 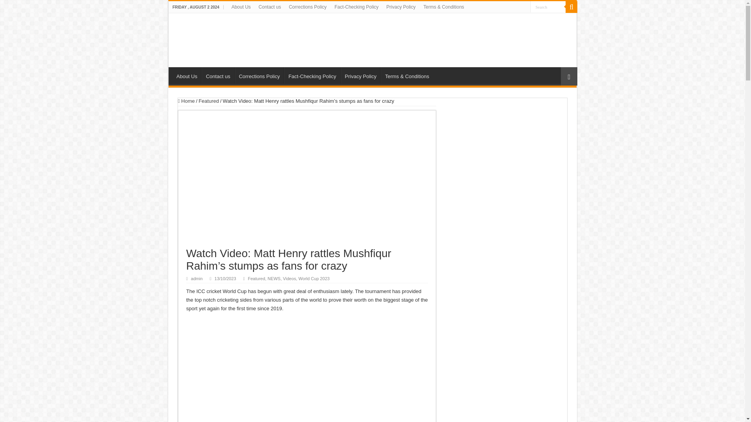 What do you see at coordinates (401, 7) in the screenshot?
I see `Privacy Policy` at bounding box center [401, 7].